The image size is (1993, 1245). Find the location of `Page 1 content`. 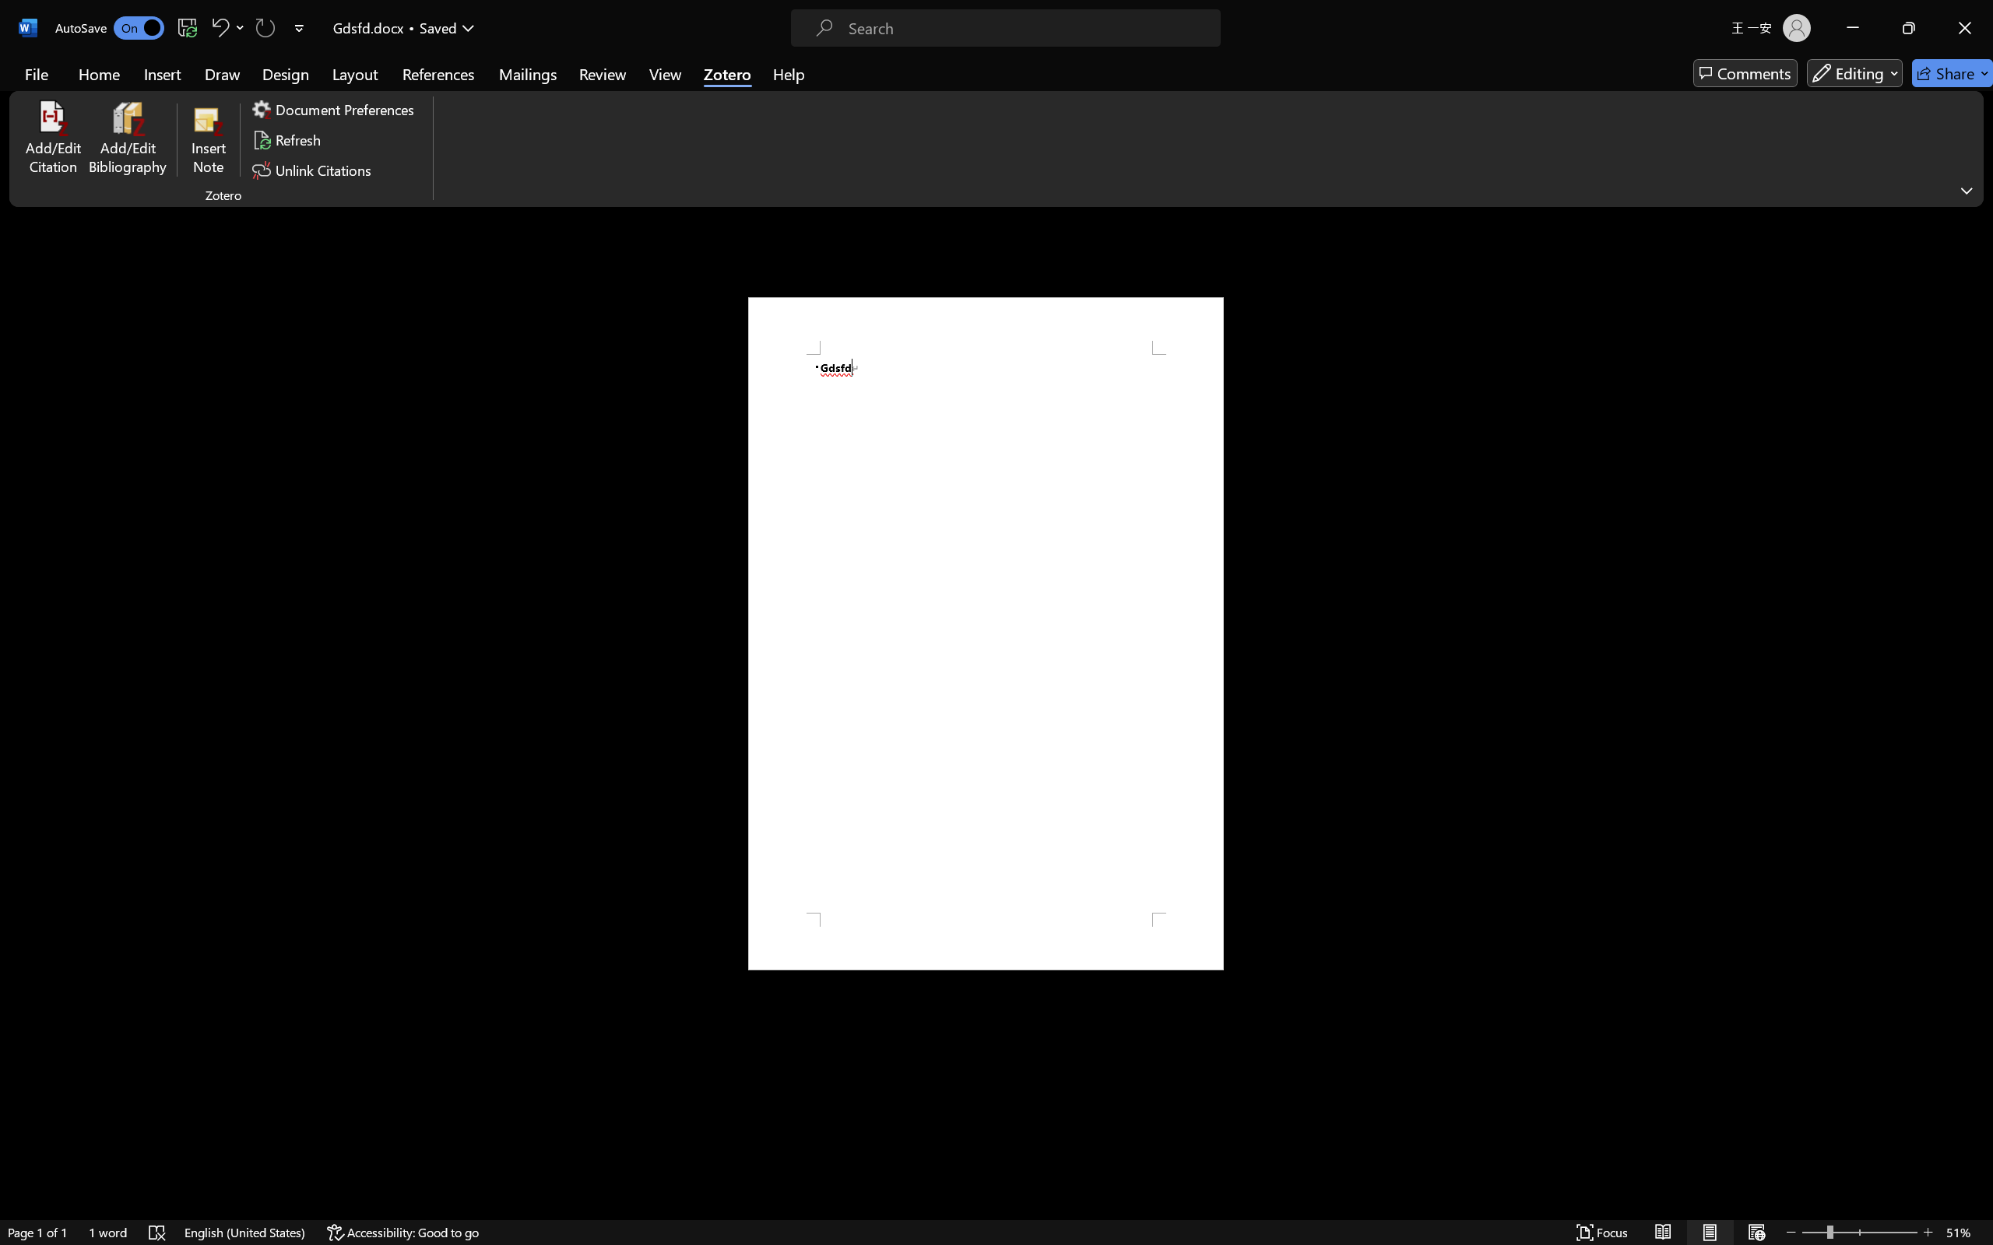

Page 1 content is located at coordinates (986, 633).